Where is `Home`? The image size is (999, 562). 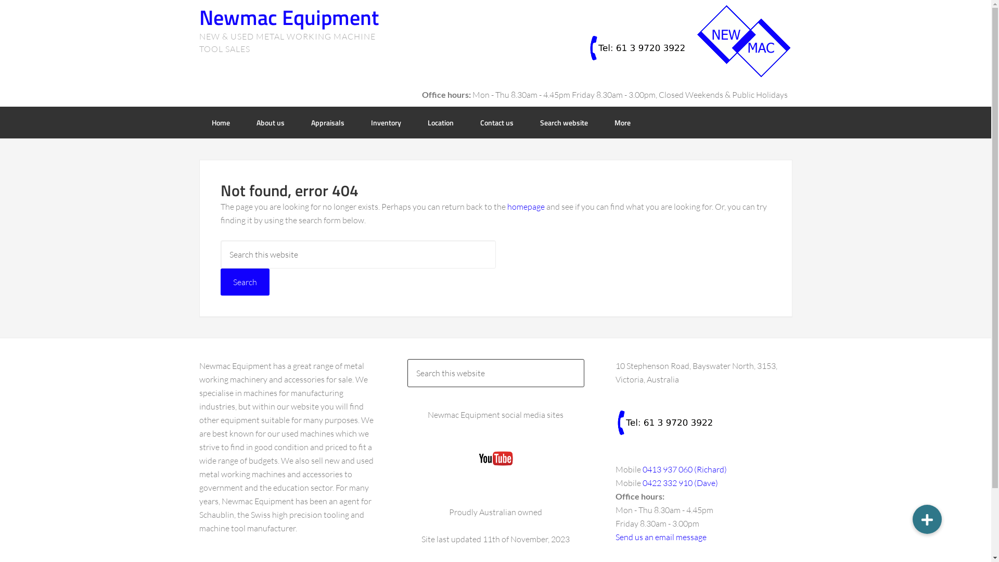 Home is located at coordinates (221, 123).